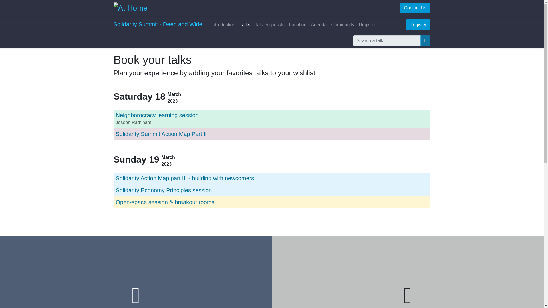 The width and height of the screenshot is (548, 308). Describe the element at coordinates (245, 25) in the screenshot. I see `Talks` at that location.